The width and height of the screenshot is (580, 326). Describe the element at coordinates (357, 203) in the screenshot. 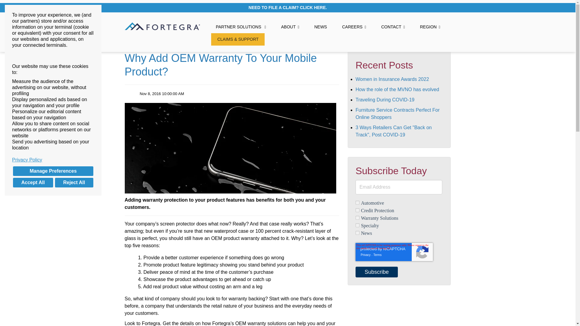

I see `Automotive` at that location.